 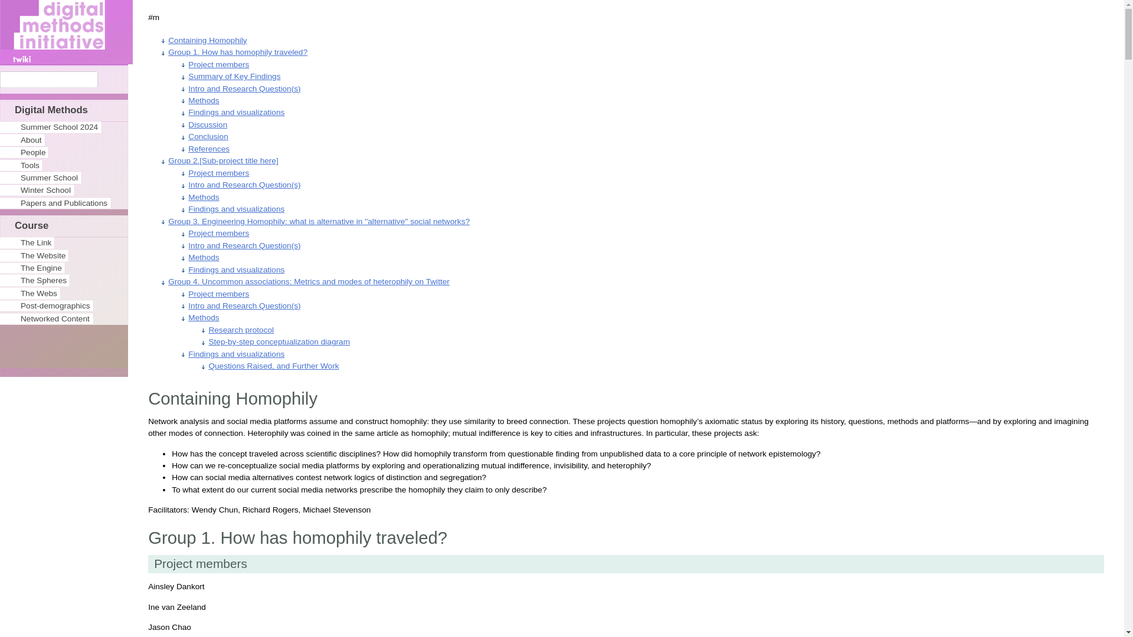 I want to click on Findings and visualizations, so click(x=236, y=270).